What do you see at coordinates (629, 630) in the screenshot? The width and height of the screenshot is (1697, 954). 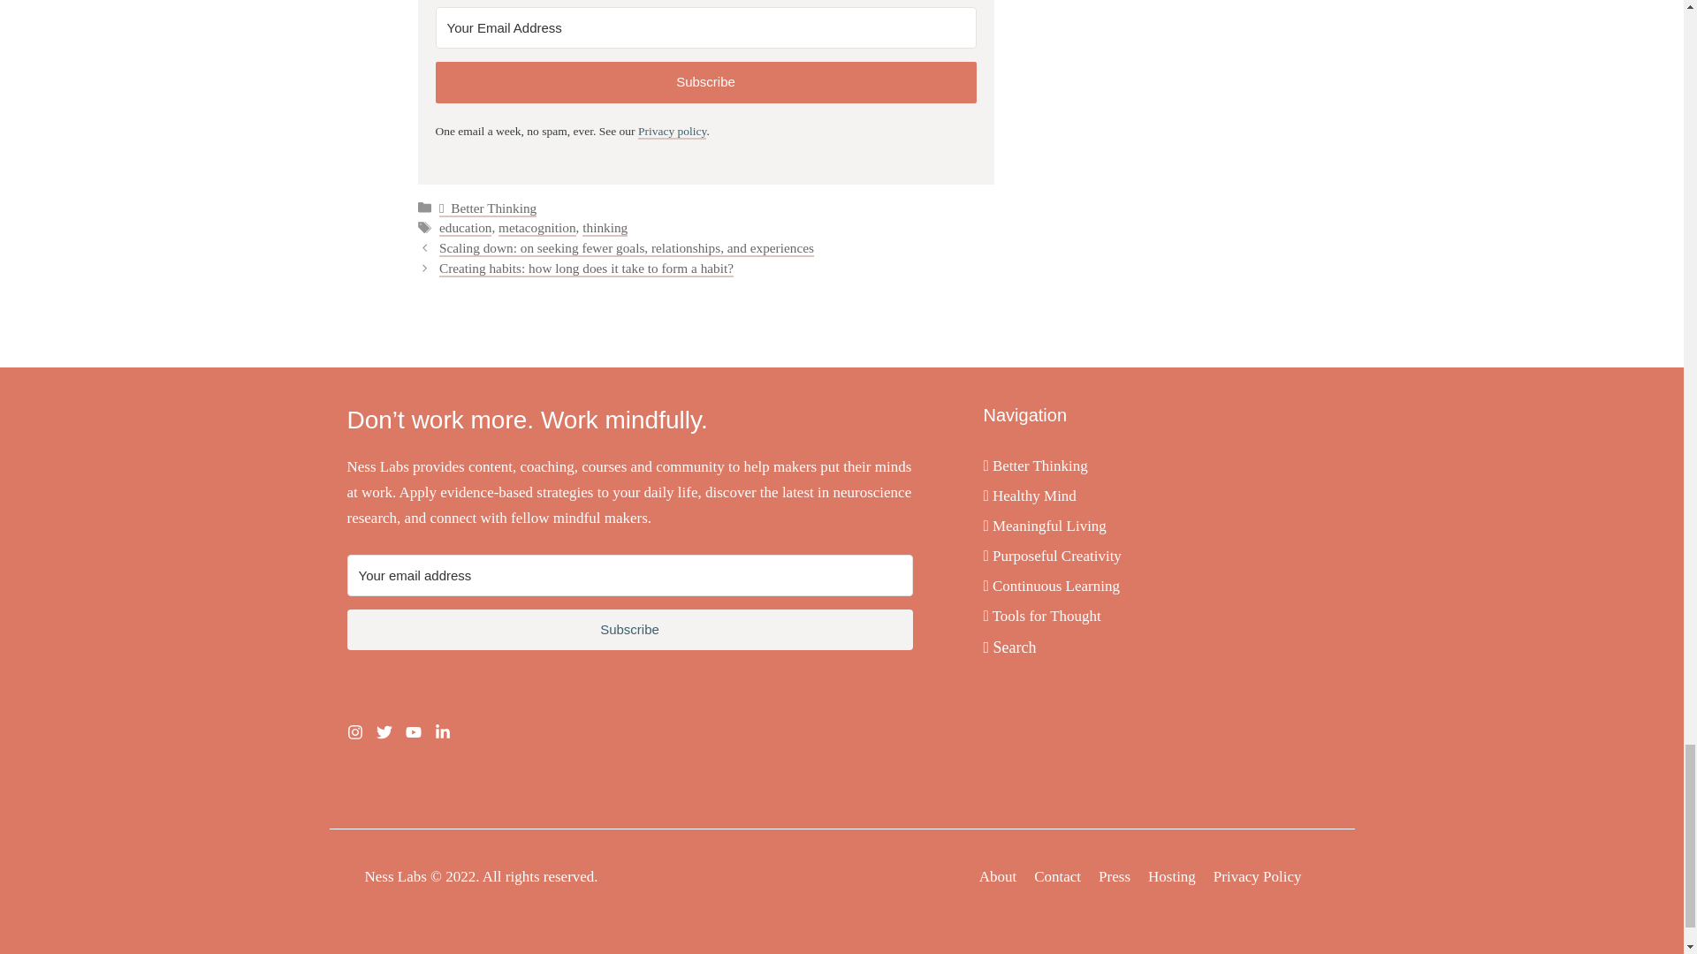 I see `Subscribe` at bounding box center [629, 630].